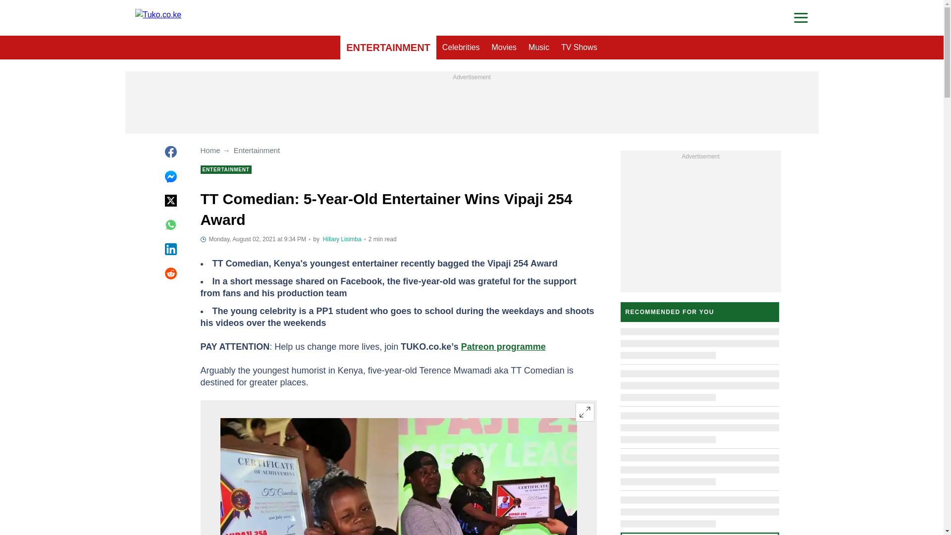 This screenshot has width=951, height=535. Describe the element at coordinates (342, 239) in the screenshot. I see `Author page` at that location.